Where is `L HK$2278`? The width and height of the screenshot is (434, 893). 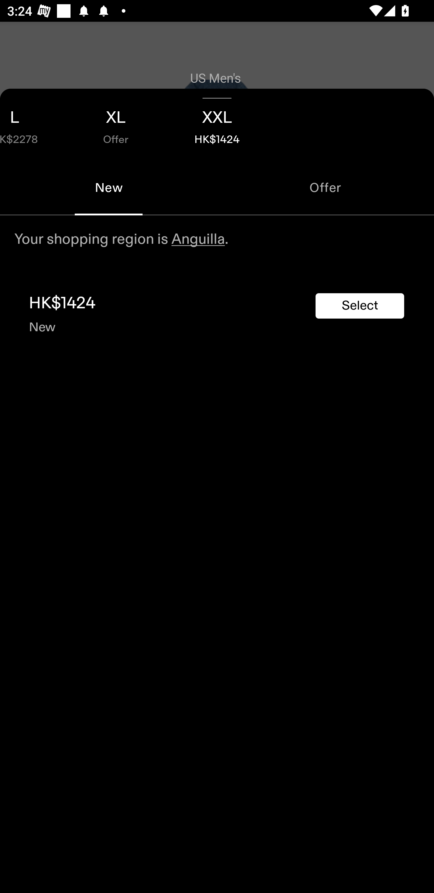 L HK$2278 is located at coordinates (33, 124).